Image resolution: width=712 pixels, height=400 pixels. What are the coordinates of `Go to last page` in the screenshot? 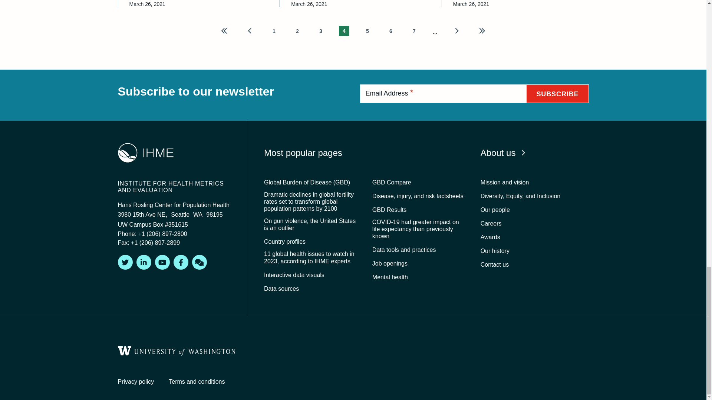 It's located at (482, 31).